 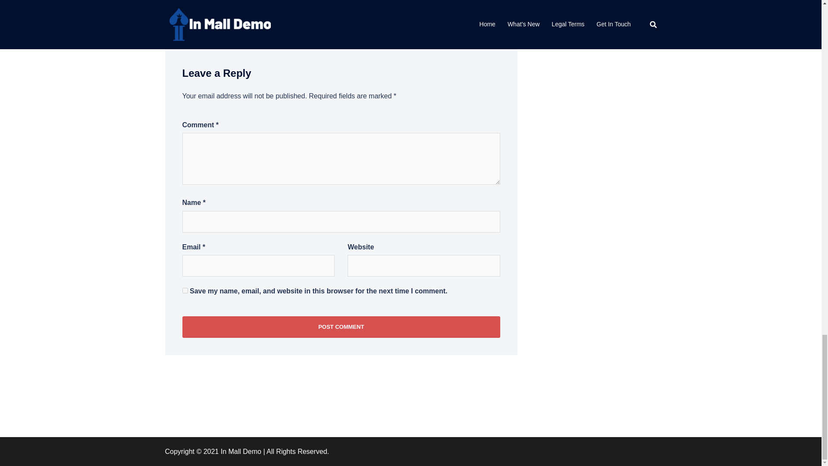 I want to click on E Wallet Casino Free Credit No Deposit, so click(x=246, y=2).